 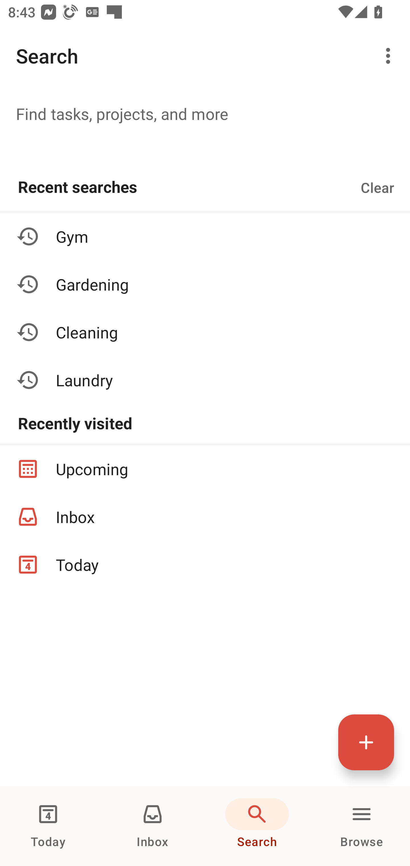 I want to click on Search More options, so click(x=205, y=56).